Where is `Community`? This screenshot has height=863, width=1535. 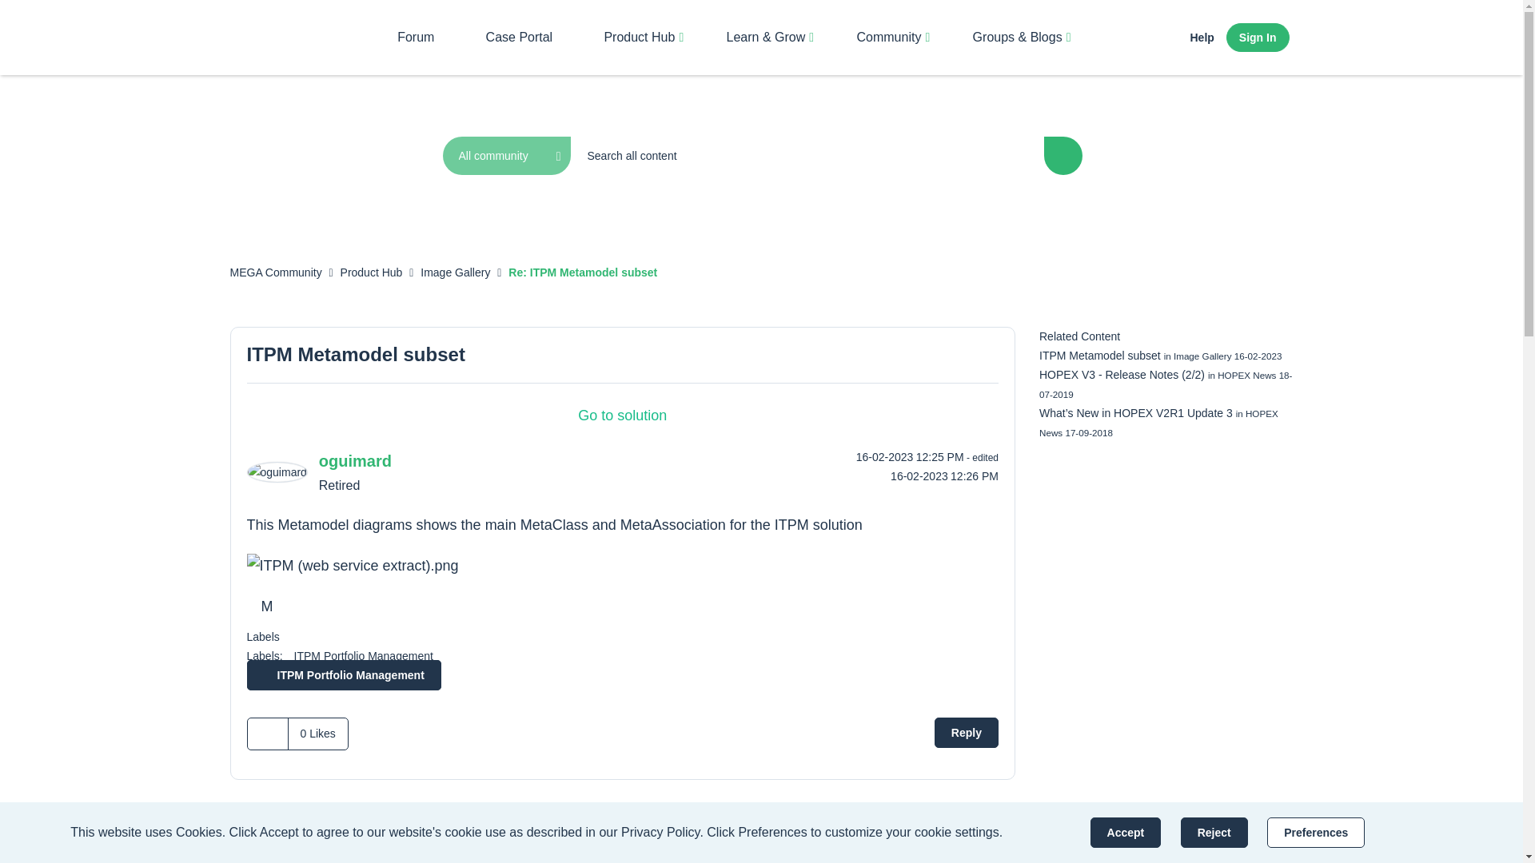 Community is located at coordinates (887, 37).